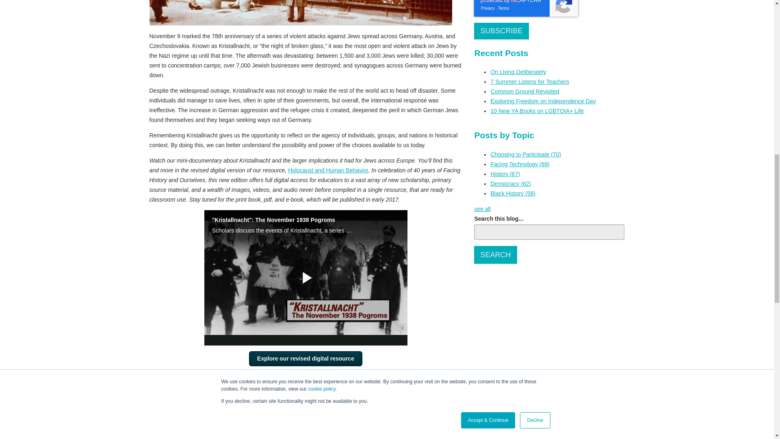  What do you see at coordinates (501, 31) in the screenshot?
I see `Subscribe` at bounding box center [501, 31].